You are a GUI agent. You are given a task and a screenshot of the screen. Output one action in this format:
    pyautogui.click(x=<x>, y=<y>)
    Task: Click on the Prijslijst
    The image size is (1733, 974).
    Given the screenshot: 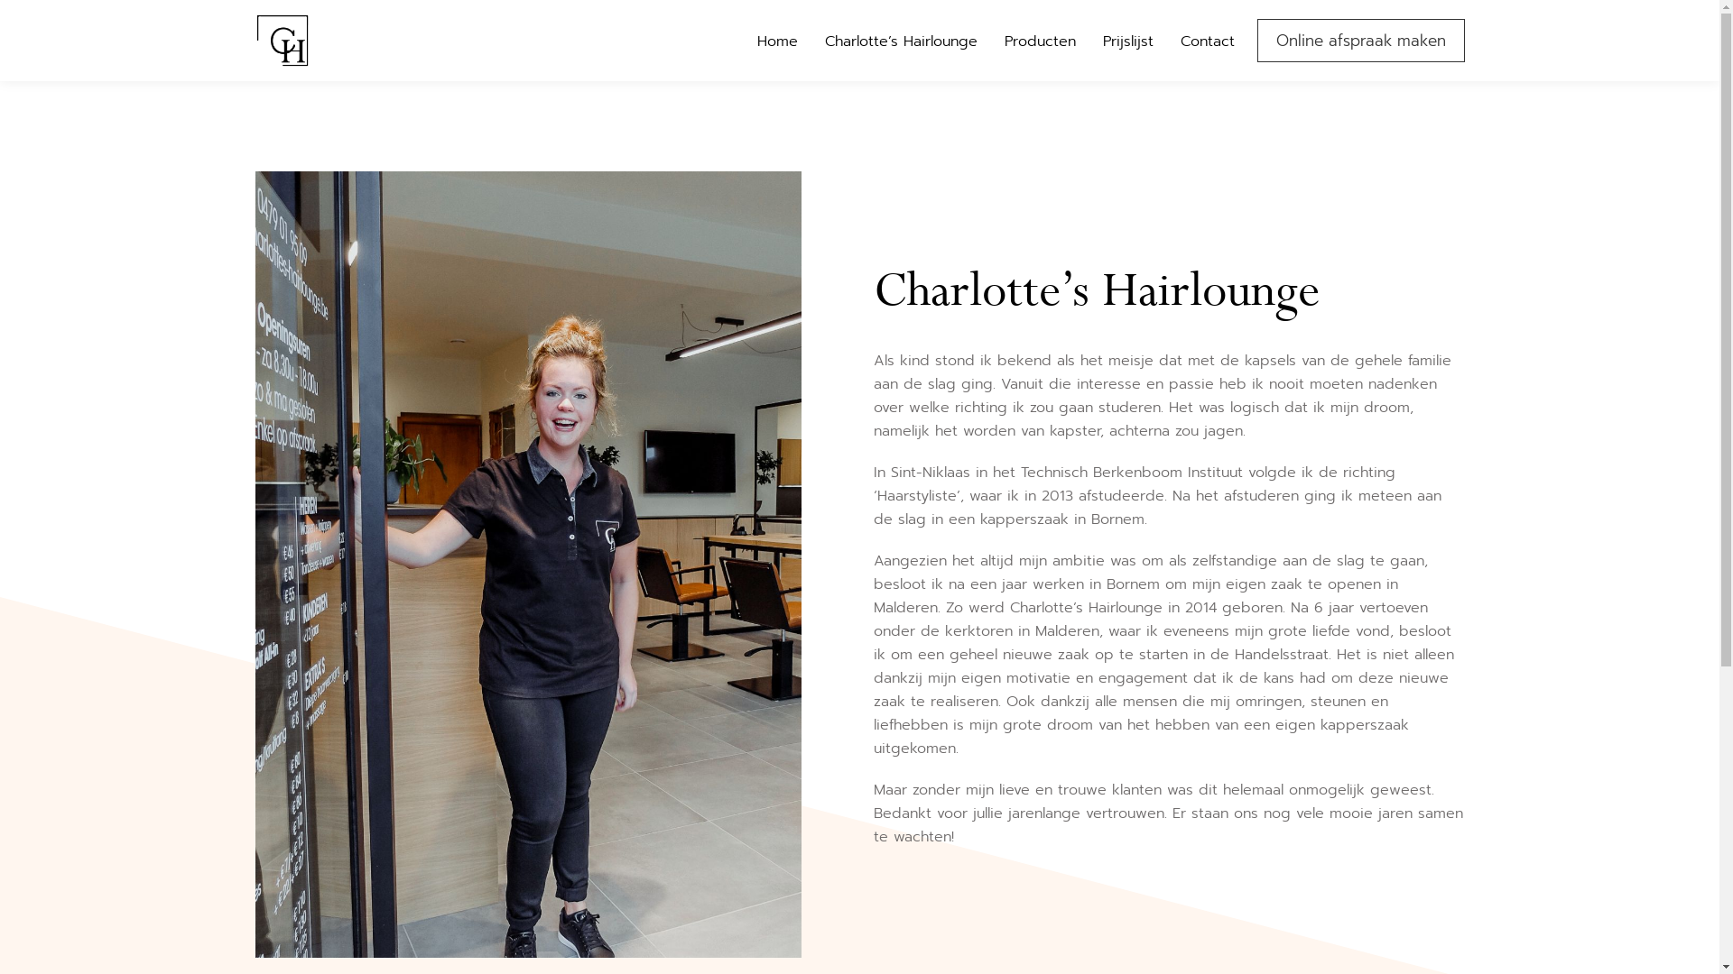 What is the action you would take?
    pyautogui.click(x=1128, y=41)
    